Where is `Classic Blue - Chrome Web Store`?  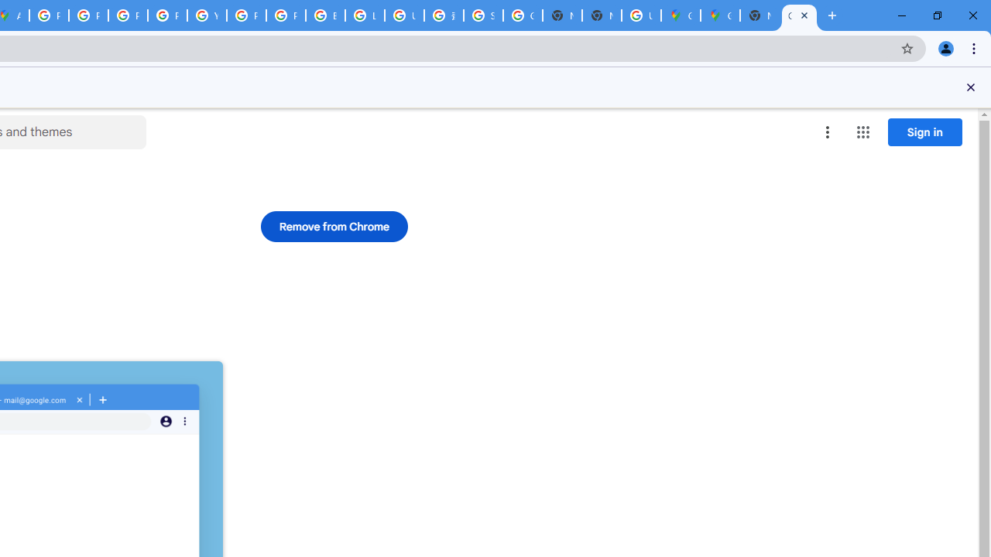
Classic Blue - Chrome Web Store is located at coordinates (799, 15).